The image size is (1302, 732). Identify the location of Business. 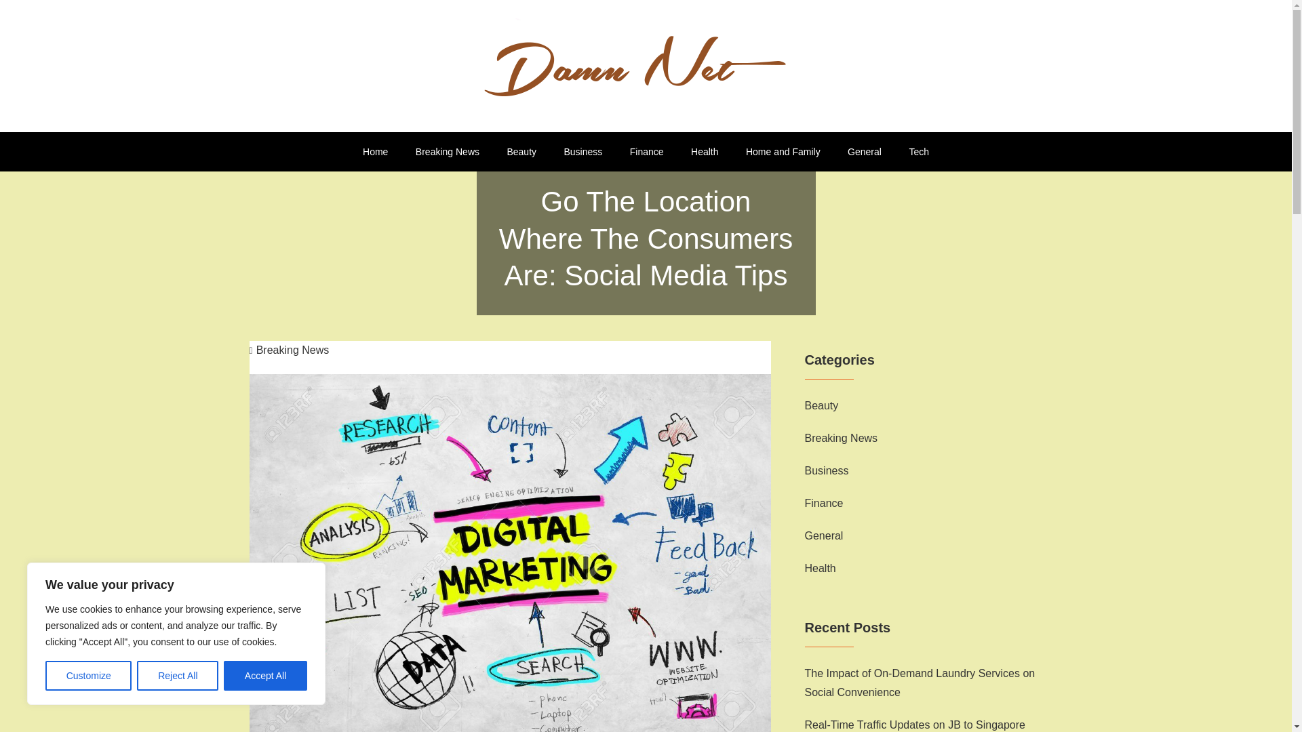
(826, 470).